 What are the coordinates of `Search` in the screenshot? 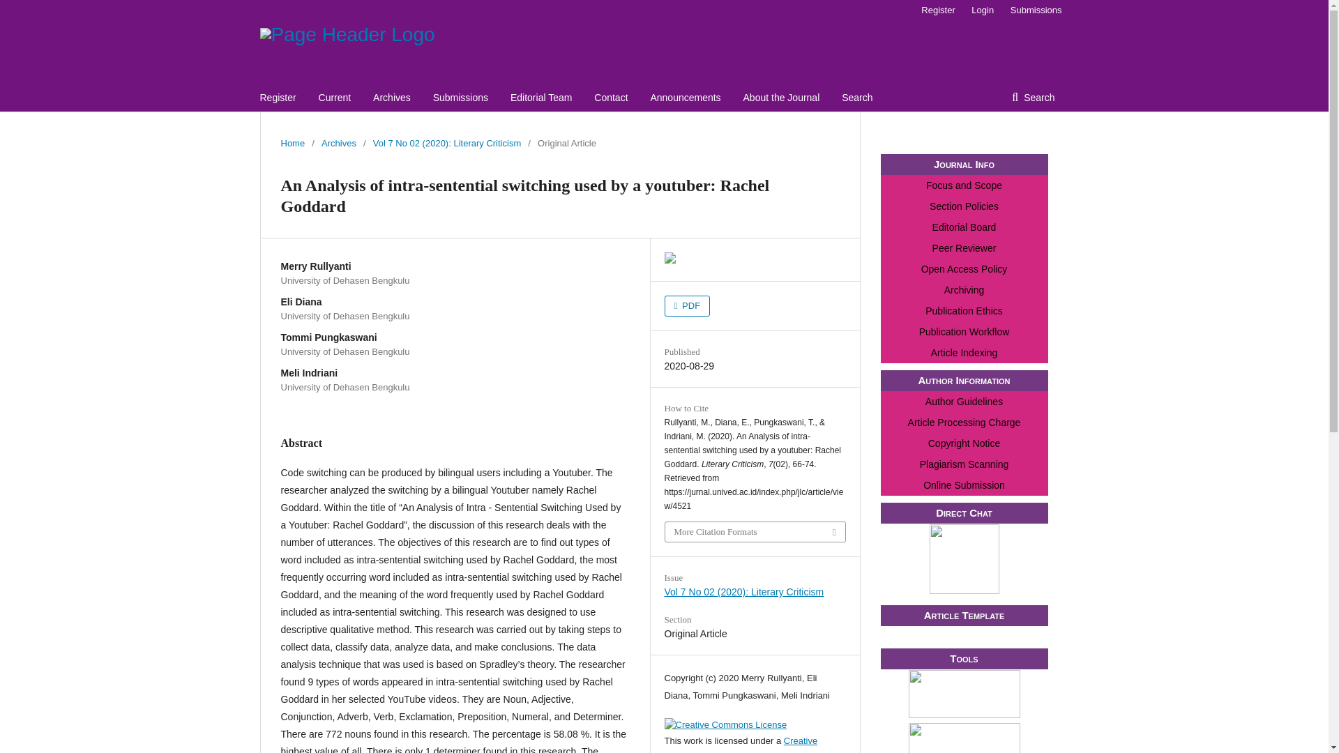 It's located at (1033, 97).